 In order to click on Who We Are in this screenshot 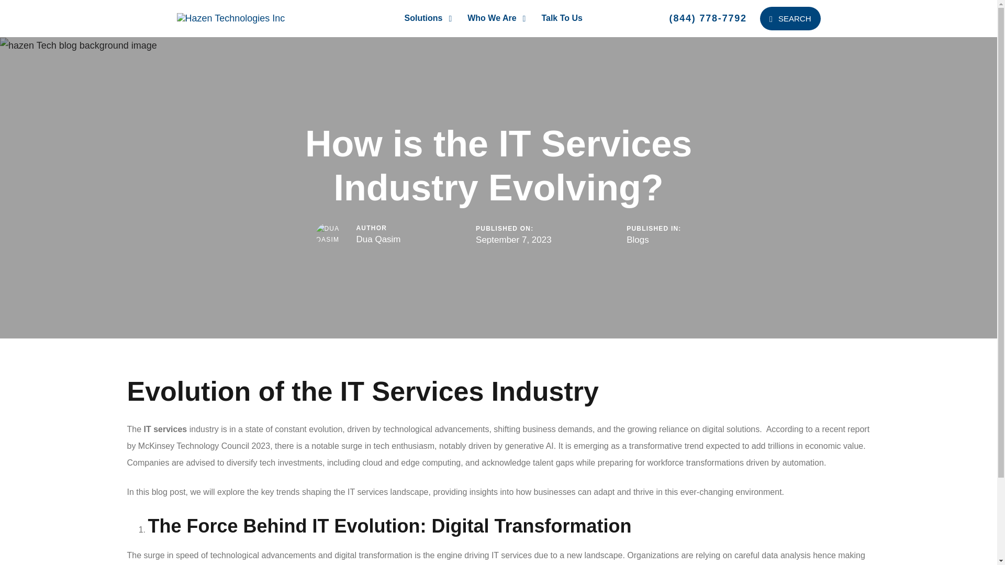, I will do `click(496, 19)`.